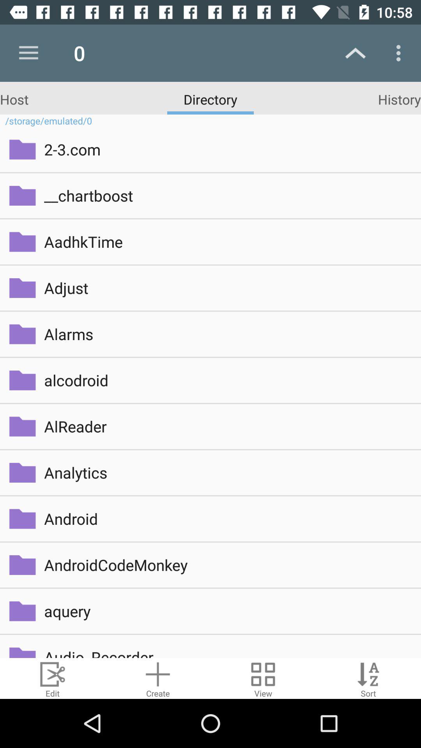 The height and width of the screenshot is (748, 421). I want to click on turn off the icon next to the 0 icon, so click(28, 53).